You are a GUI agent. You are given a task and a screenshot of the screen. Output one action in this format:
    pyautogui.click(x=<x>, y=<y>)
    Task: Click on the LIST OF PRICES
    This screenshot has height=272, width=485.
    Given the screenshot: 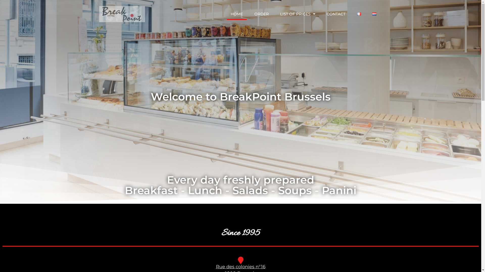 What is the action you would take?
    pyautogui.click(x=298, y=14)
    